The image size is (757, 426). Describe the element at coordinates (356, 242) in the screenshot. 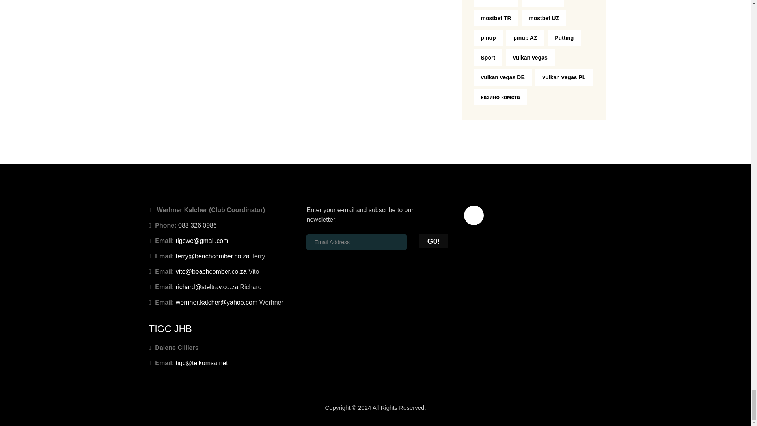

I see `Email Address` at that location.